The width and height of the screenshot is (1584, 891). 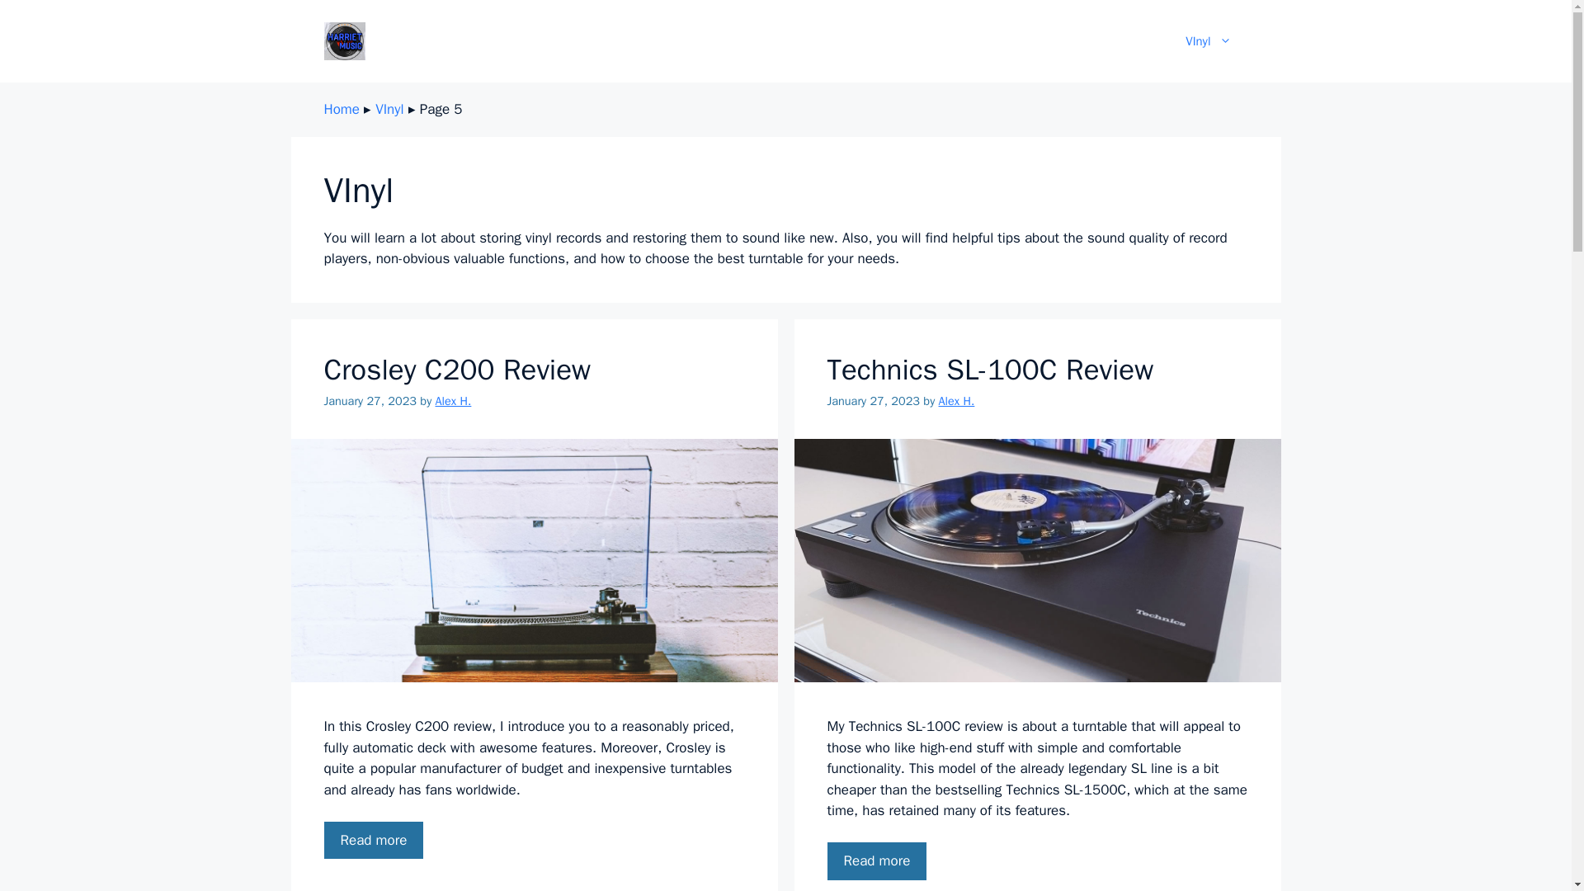 What do you see at coordinates (990, 369) in the screenshot?
I see `Technics SL-100C Review` at bounding box center [990, 369].